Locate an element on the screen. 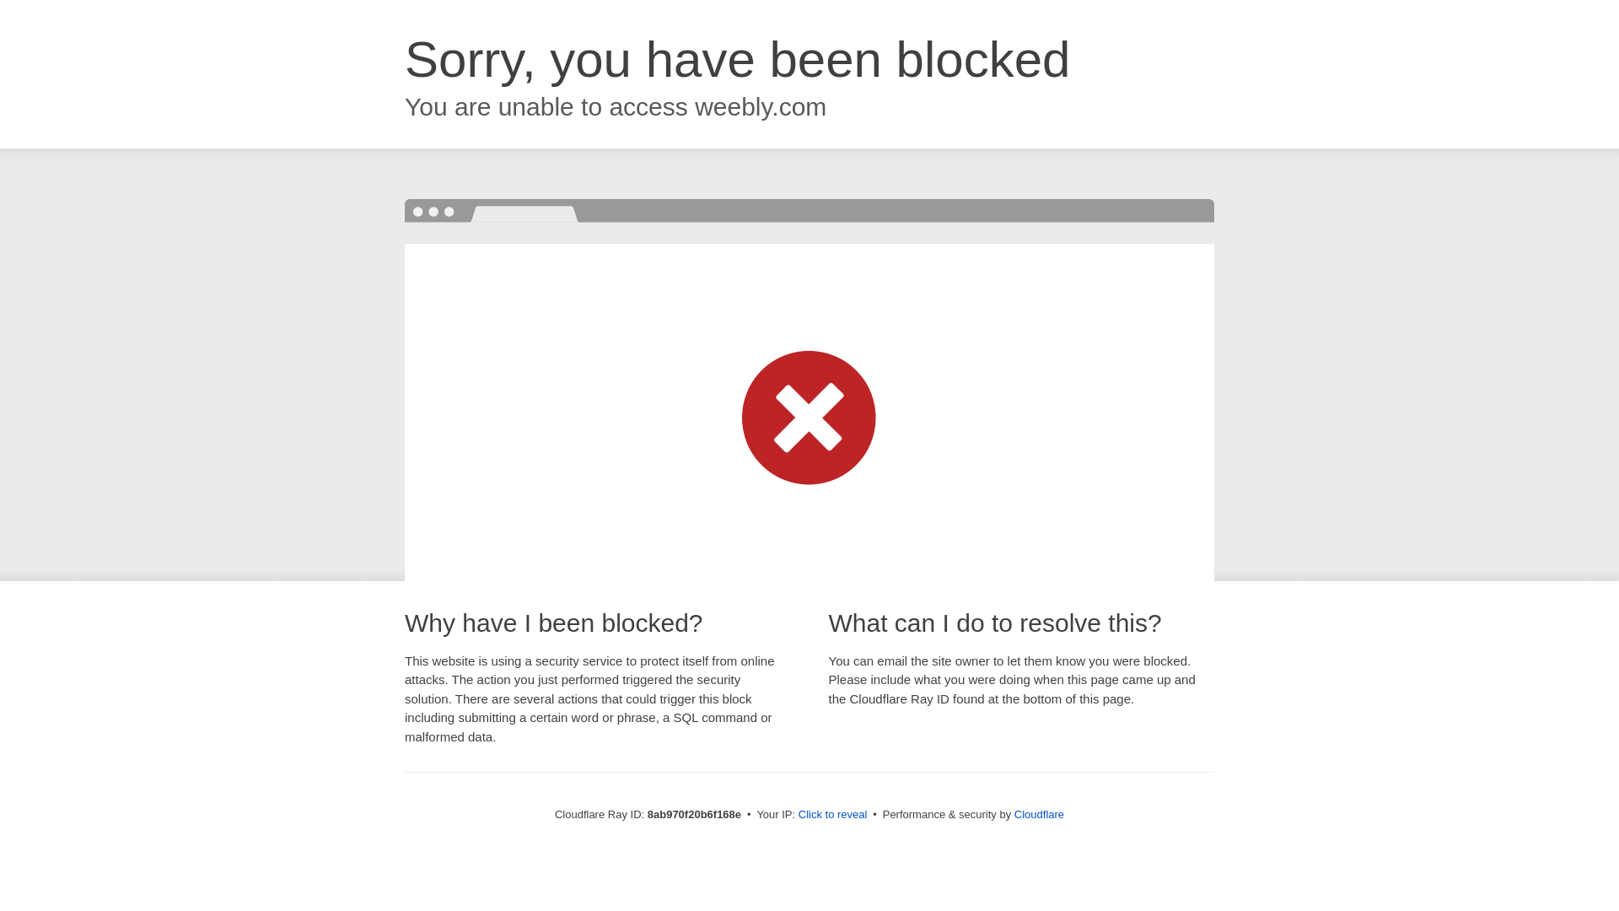  Cloudflare is located at coordinates (1039, 814).